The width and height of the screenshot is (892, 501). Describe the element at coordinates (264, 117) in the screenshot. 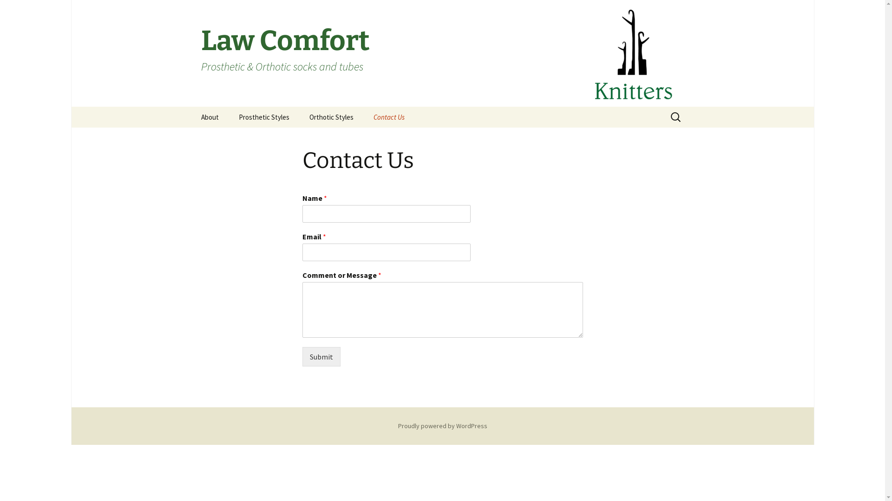

I see `Prosthetic Styles` at that location.